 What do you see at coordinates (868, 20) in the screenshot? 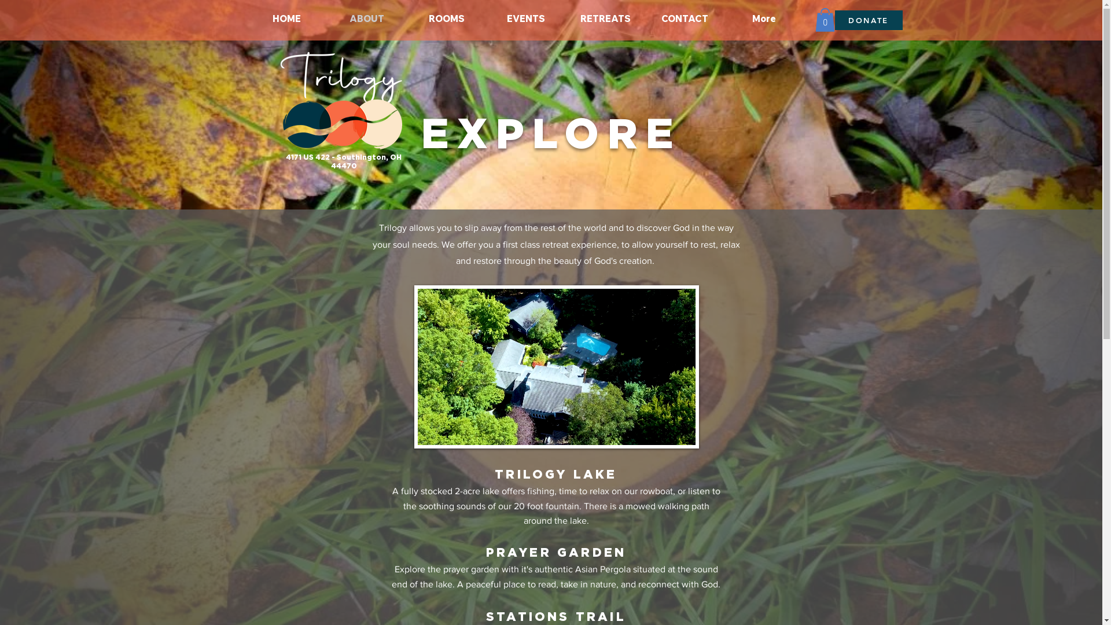
I see `DONATE` at bounding box center [868, 20].